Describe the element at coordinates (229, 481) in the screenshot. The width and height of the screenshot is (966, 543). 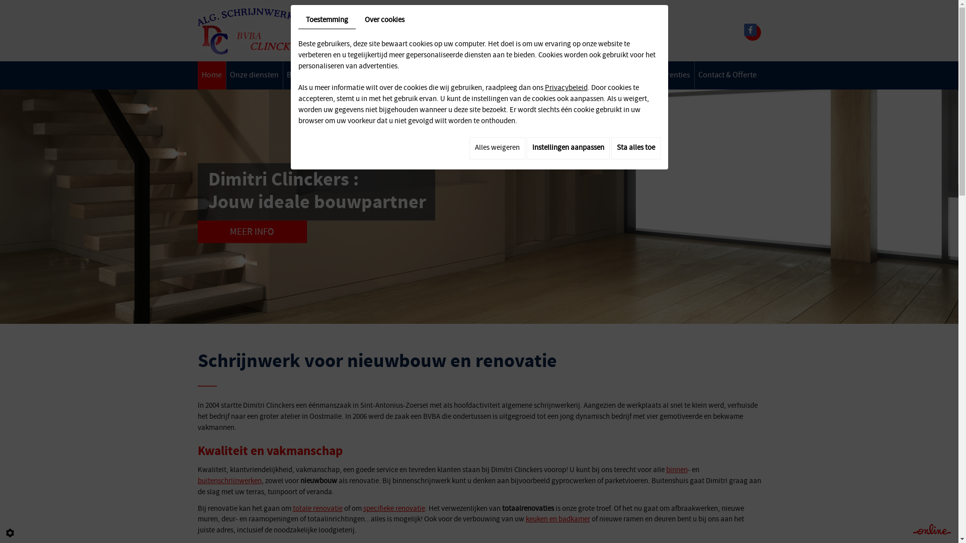
I see `buitenschrijnwerken` at that location.